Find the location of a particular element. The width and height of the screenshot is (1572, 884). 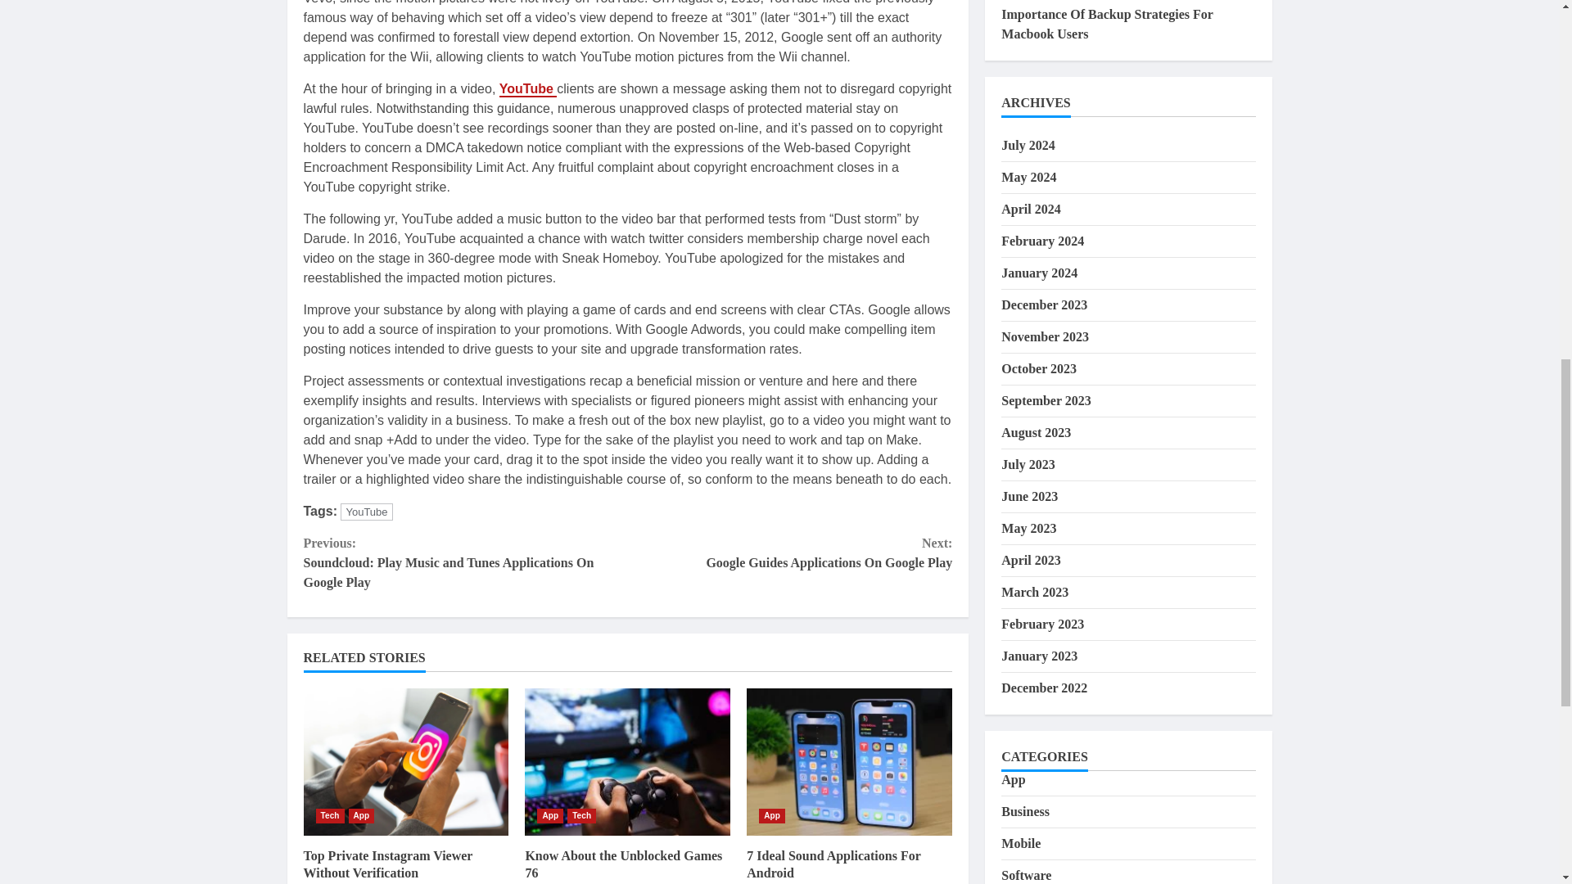

Know About the Unblocked Games 76 is located at coordinates (362, 815).